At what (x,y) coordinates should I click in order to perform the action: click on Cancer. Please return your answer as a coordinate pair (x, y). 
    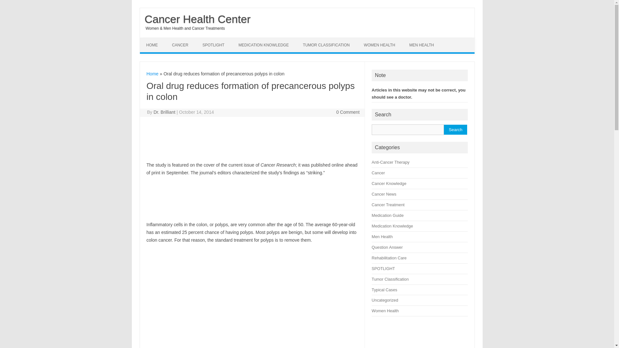
    Looking at the image, I should click on (378, 173).